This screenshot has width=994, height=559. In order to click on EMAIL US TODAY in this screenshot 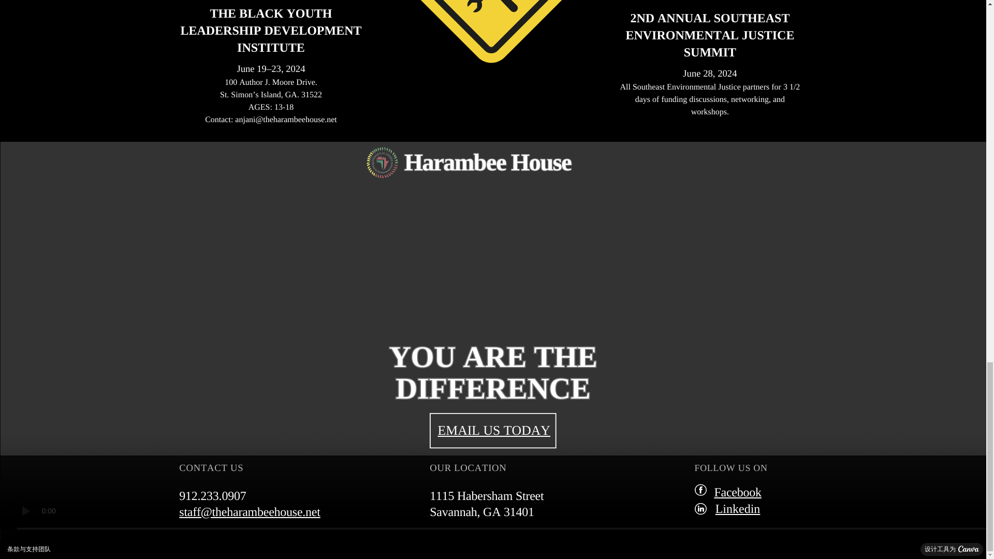, I will do `click(494, 430)`.